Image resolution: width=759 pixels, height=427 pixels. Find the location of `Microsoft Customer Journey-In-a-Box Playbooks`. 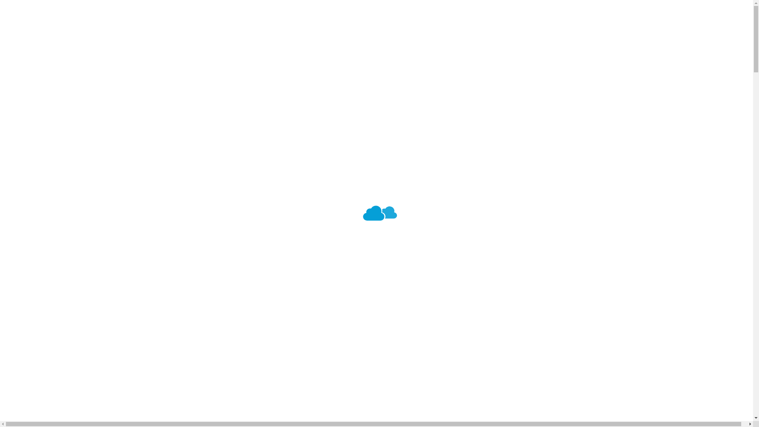

Microsoft Customer Journey-In-a-Box Playbooks is located at coordinates (191, 174).